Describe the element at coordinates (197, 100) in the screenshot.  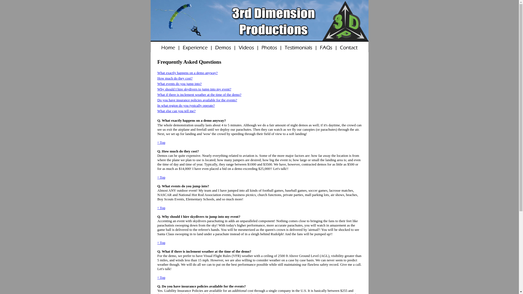
I see `Do you have insurance policies available for the events?` at that location.